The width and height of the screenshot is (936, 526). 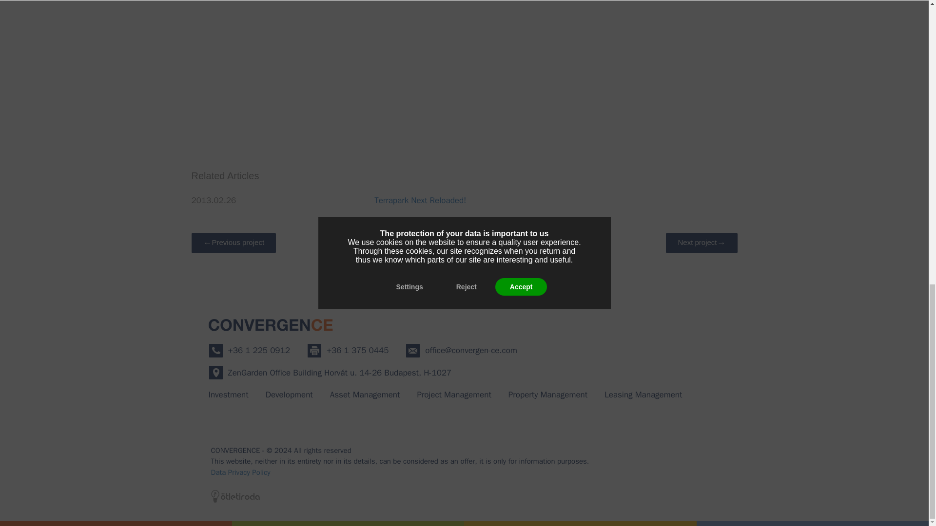 What do you see at coordinates (453, 394) in the screenshot?
I see `Project Management` at bounding box center [453, 394].